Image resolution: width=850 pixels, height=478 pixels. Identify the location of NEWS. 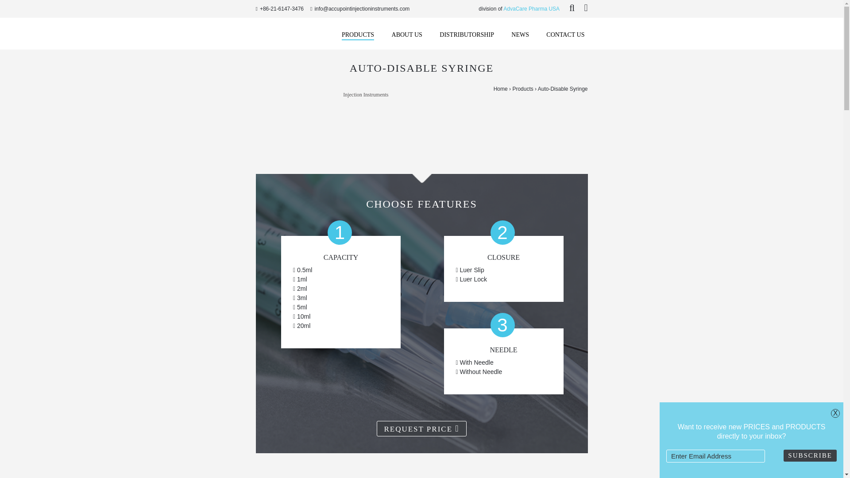
(520, 35).